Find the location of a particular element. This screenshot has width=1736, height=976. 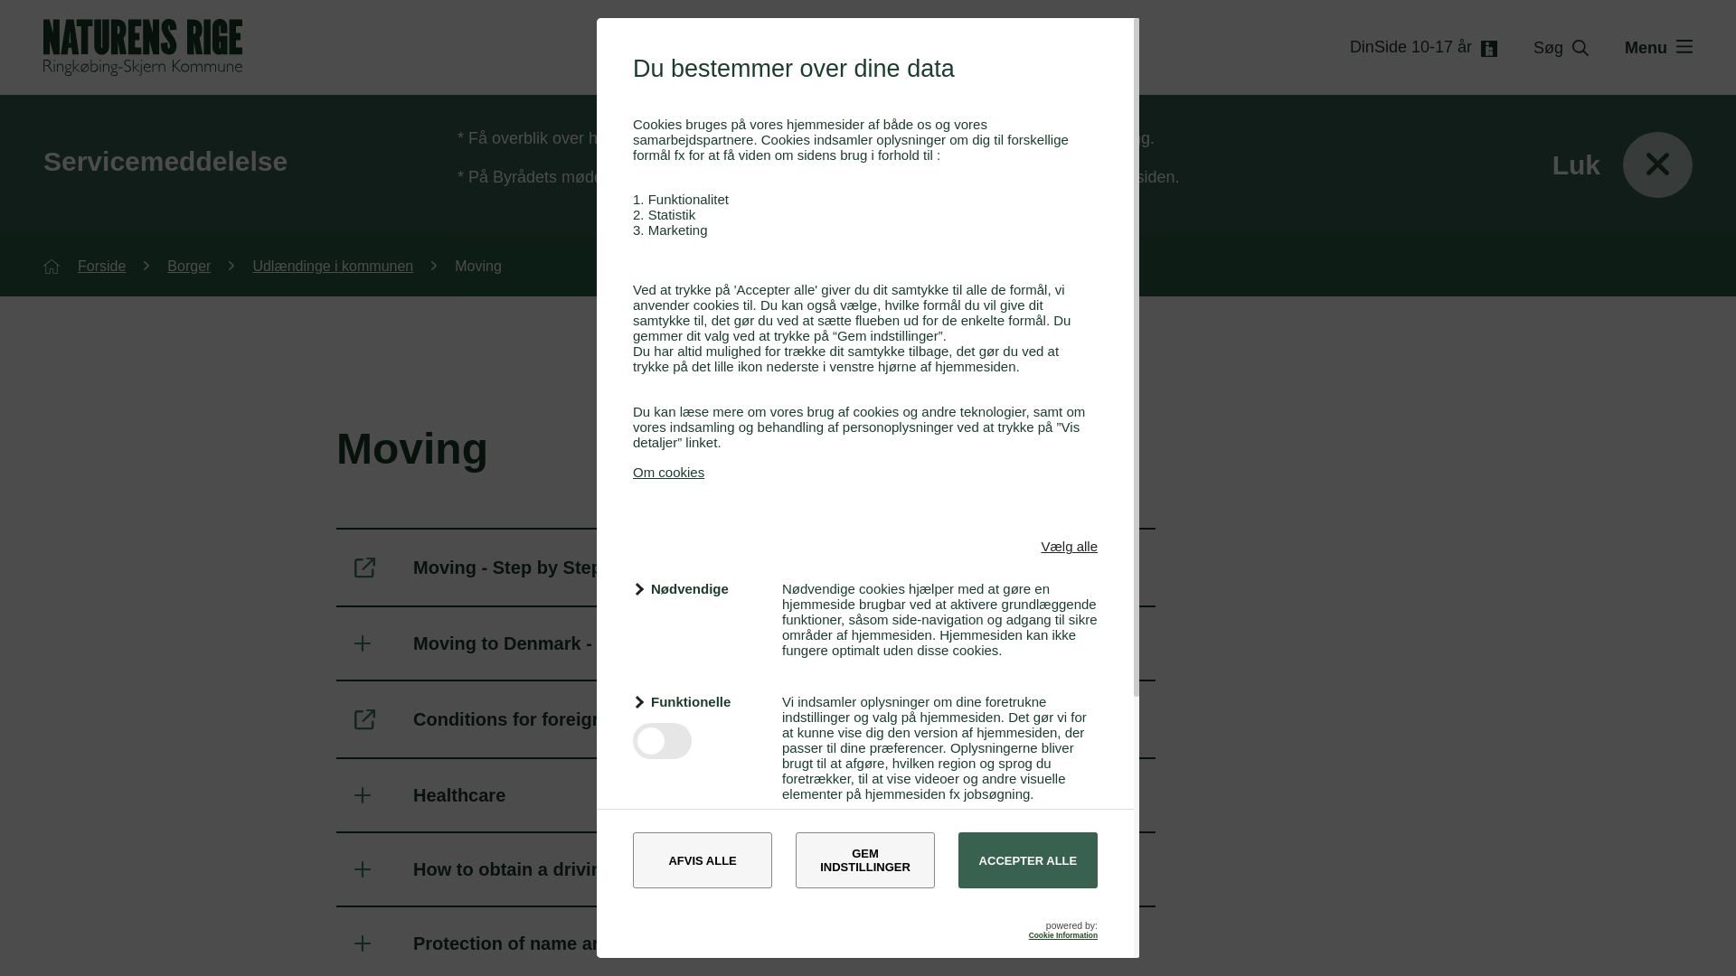

Statistiske is located at coordinates (696, 846).